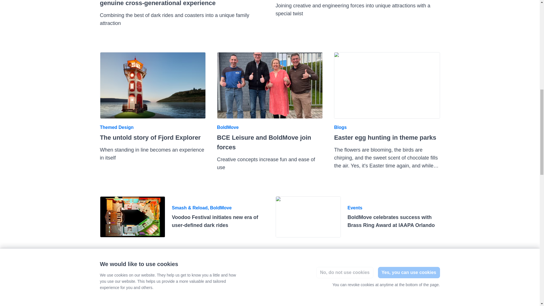 Image resolution: width=544 pixels, height=306 pixels. Describe the element at coordinates (266, 163) in the screenshot. I see `Creative concepts increase fun and ease of use` at that location.